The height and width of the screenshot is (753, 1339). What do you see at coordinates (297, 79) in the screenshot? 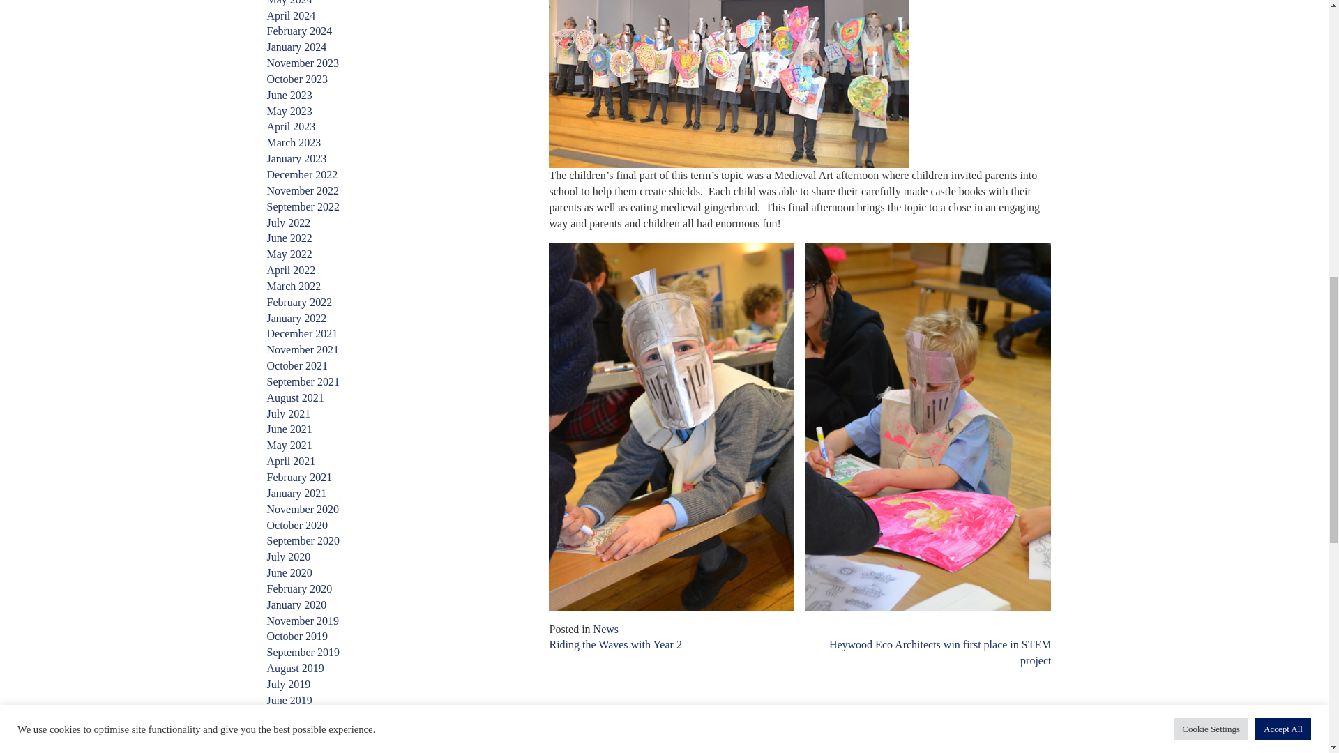
I see `October 2023` at bounding box center [297, 79].